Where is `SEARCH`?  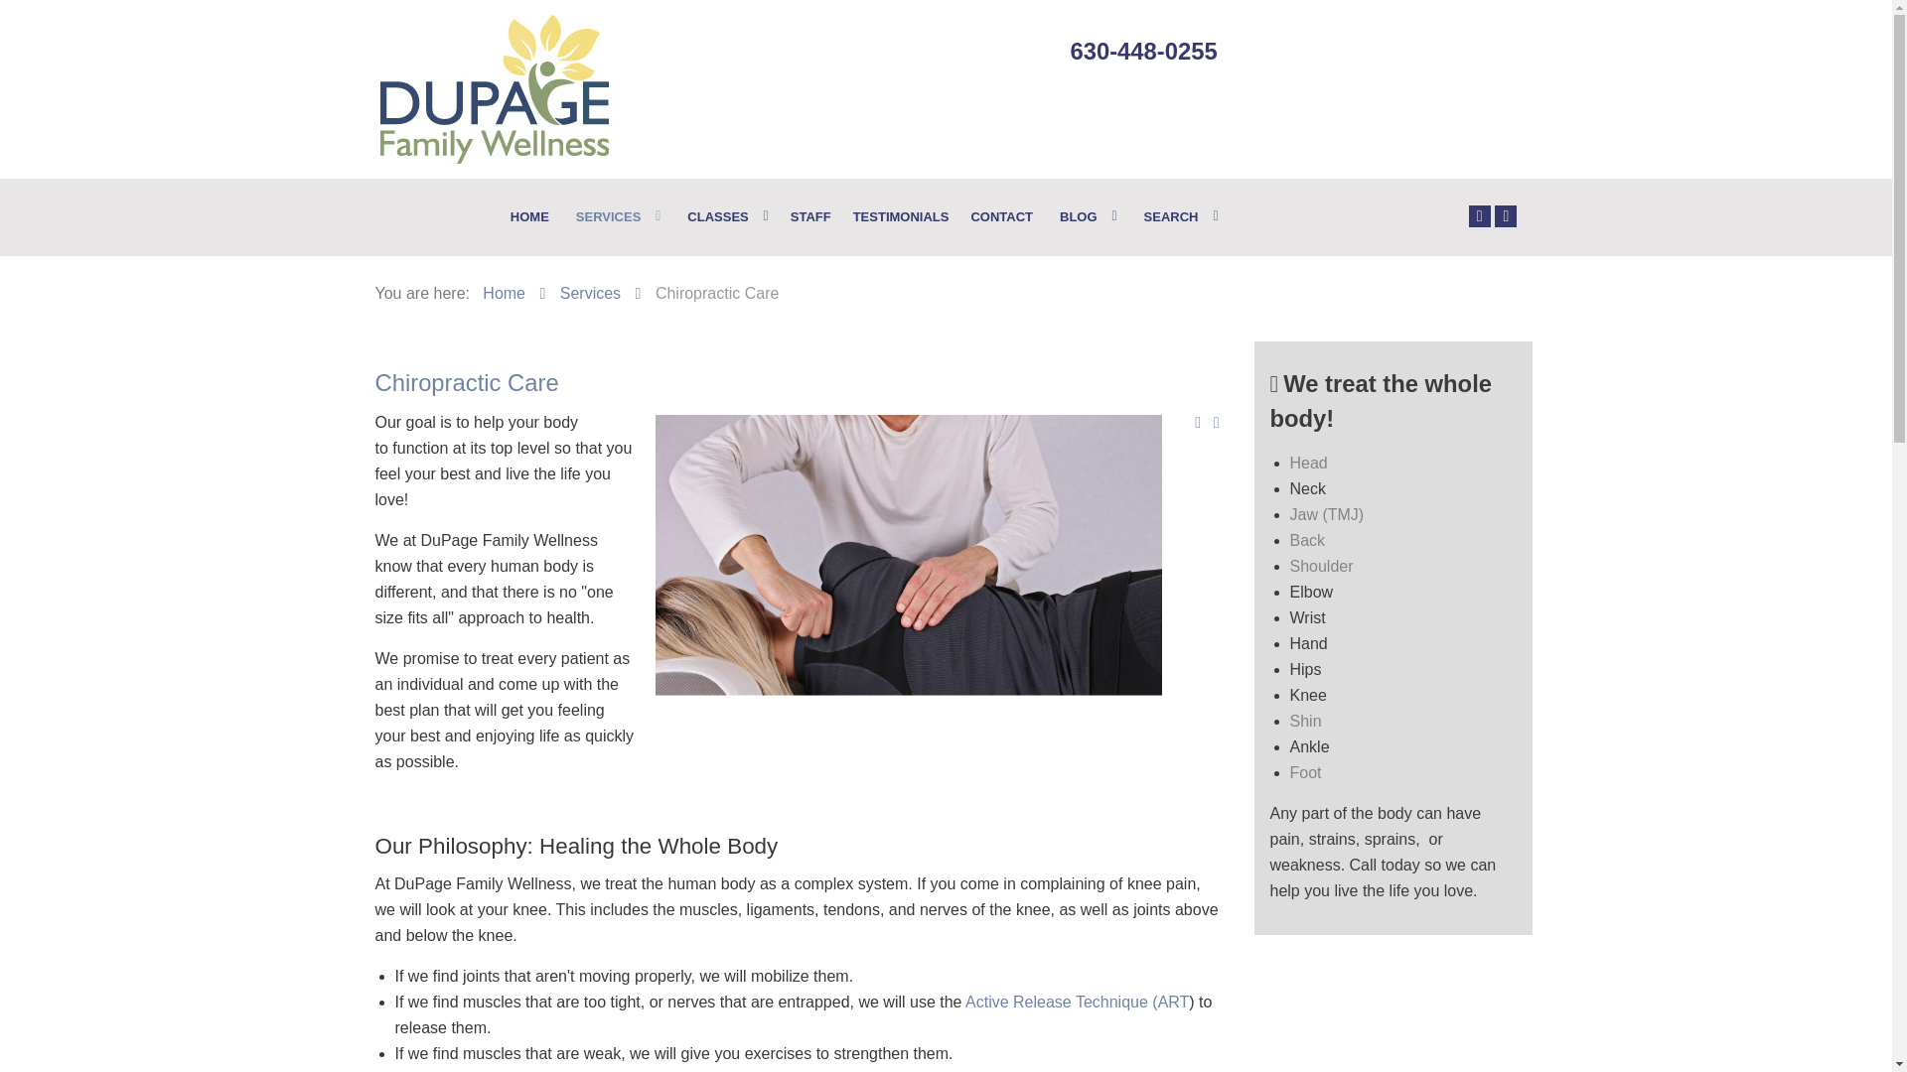
SEARCH is located at coordinates (1178, 217).